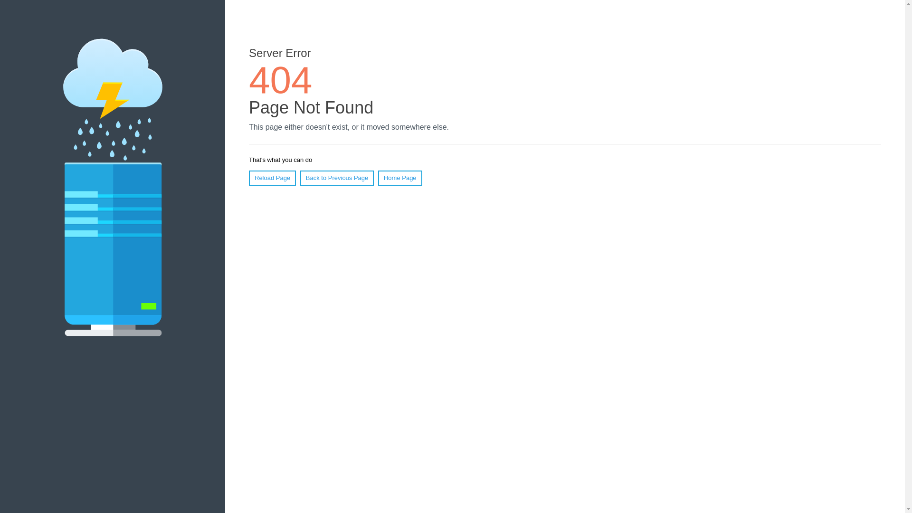  Describe the element at coordinates (400, 178) in the screenshot. I see `Home Page` at that location.